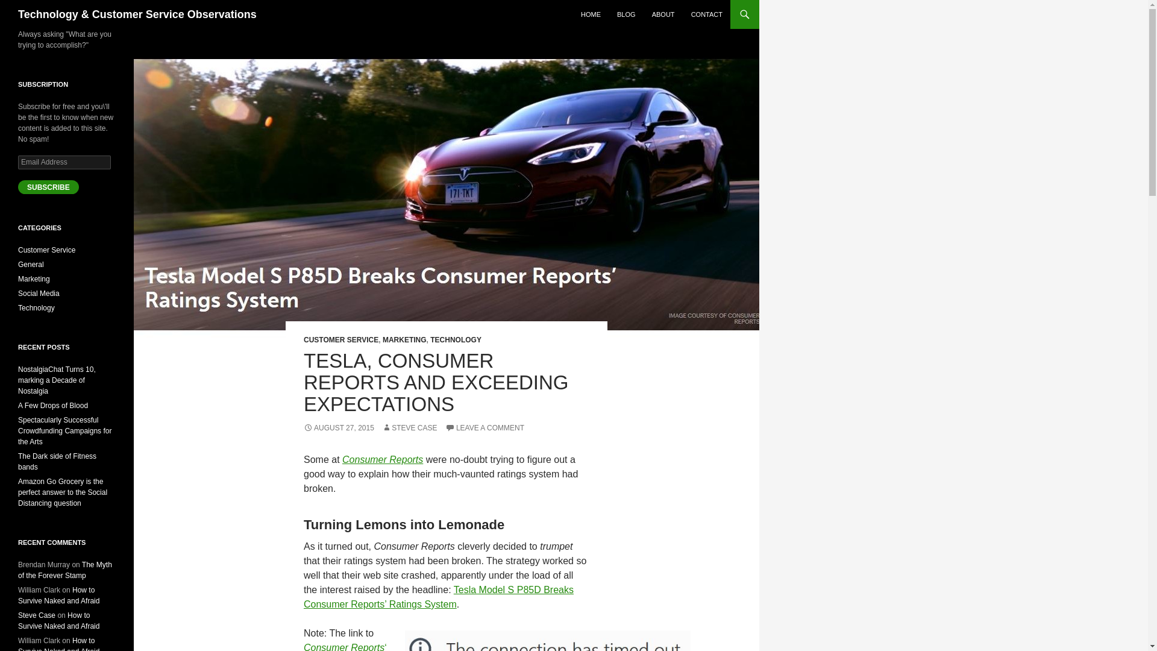 The image size is (1157, 651). Describe the element at coordinates (409, 428) in the screenshot. I see `STEVE CASE` at that location.